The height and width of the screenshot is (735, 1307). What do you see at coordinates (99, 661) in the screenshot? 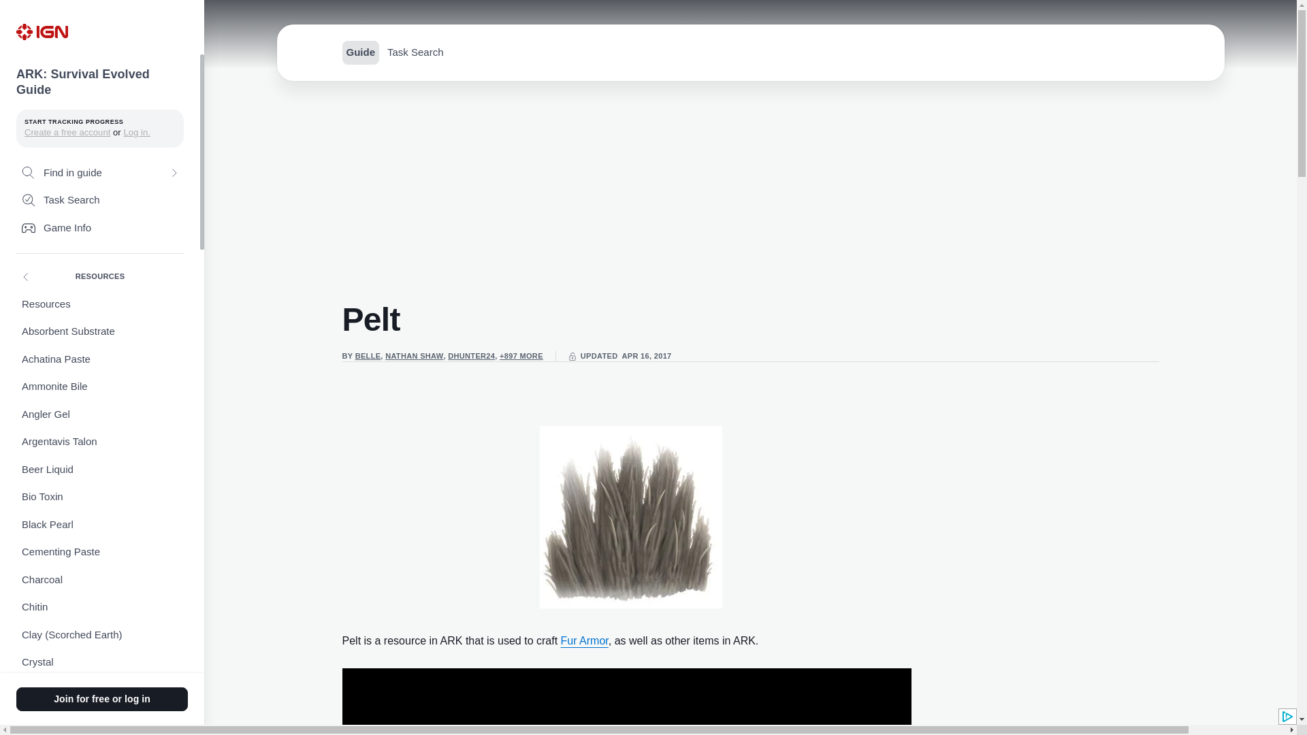
I see `Crystal` at bounding box center [99, 661].